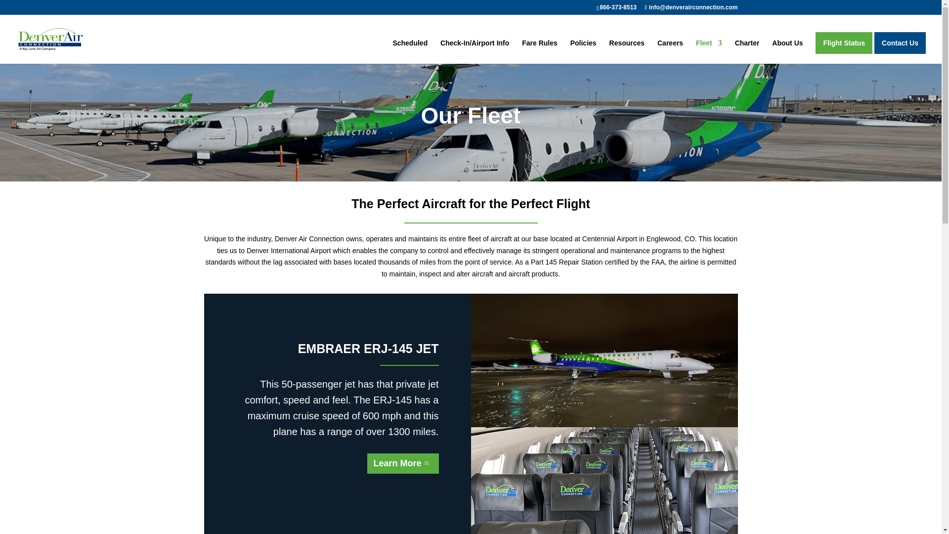 This screenshot has width=949, height=534. Describe the element at coordinates (843, 43) in the screenshot. I see `Flight Status` at that location.